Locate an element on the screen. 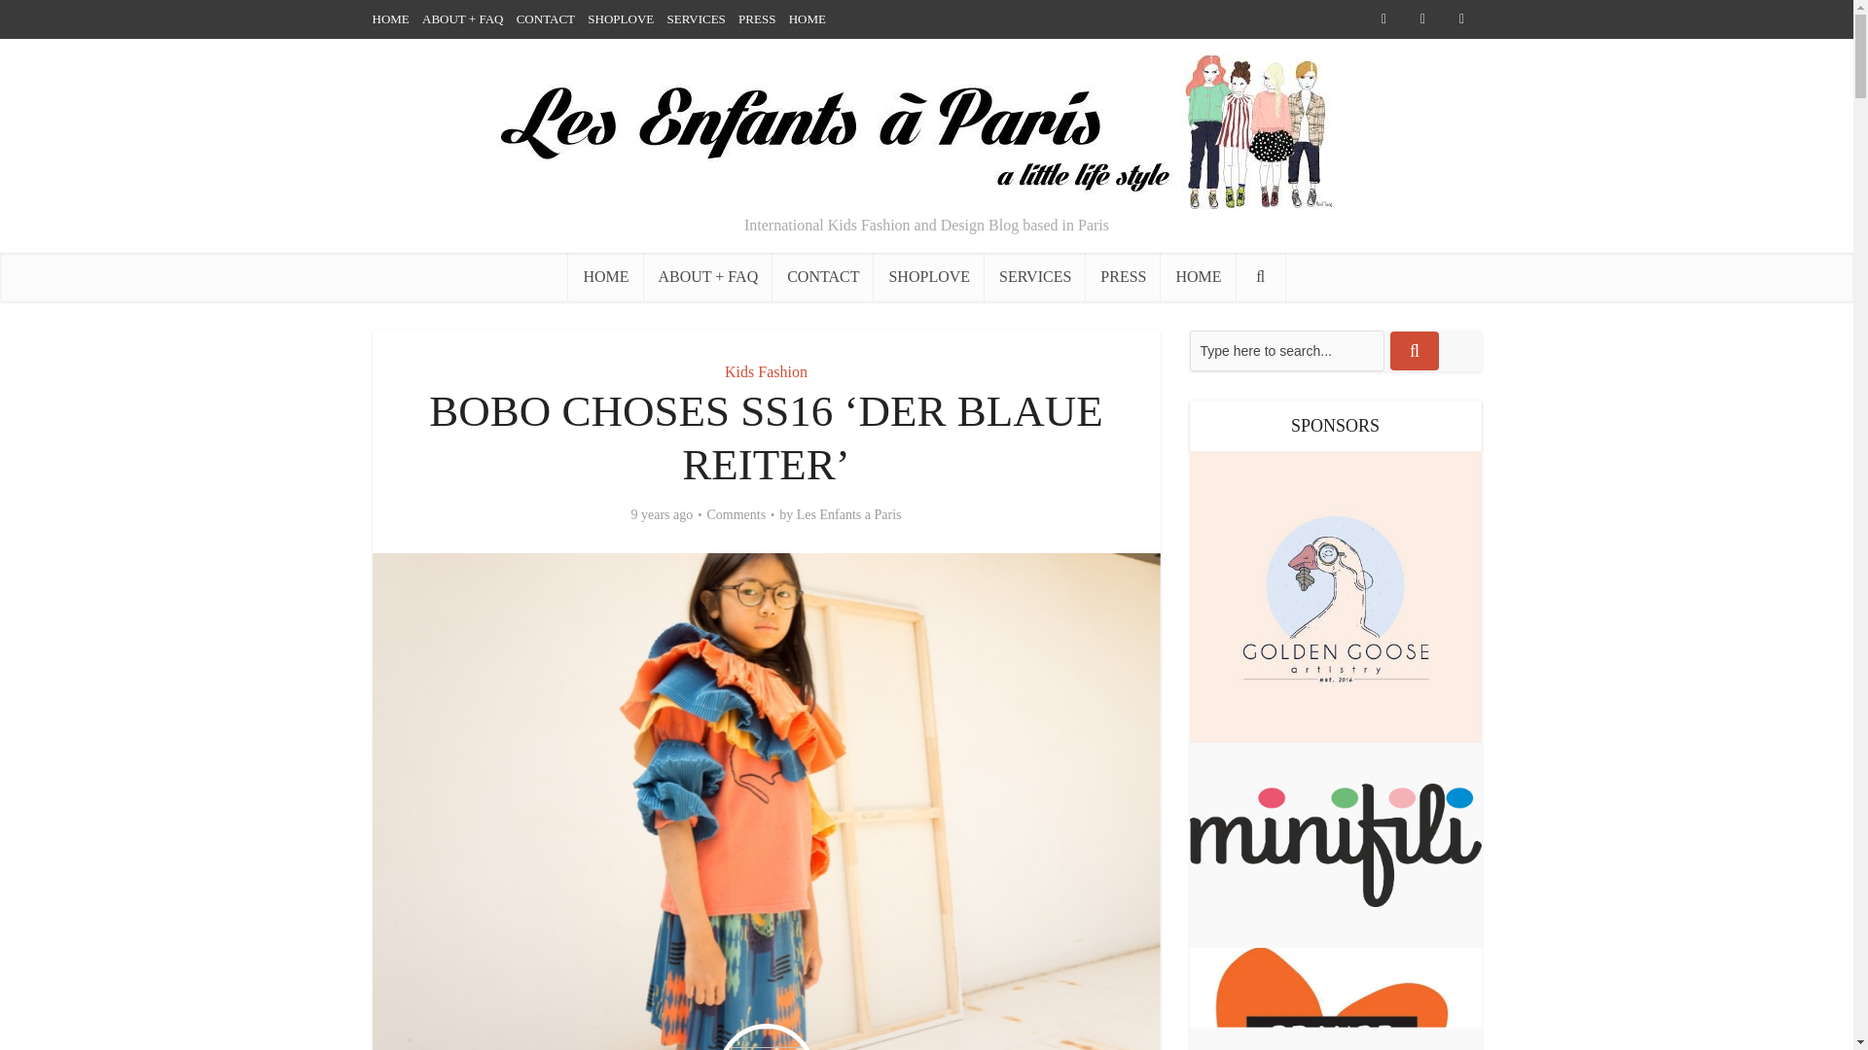 The image size is (1868, 1050). SHOPLOVE is located at coordinates (621, 18).